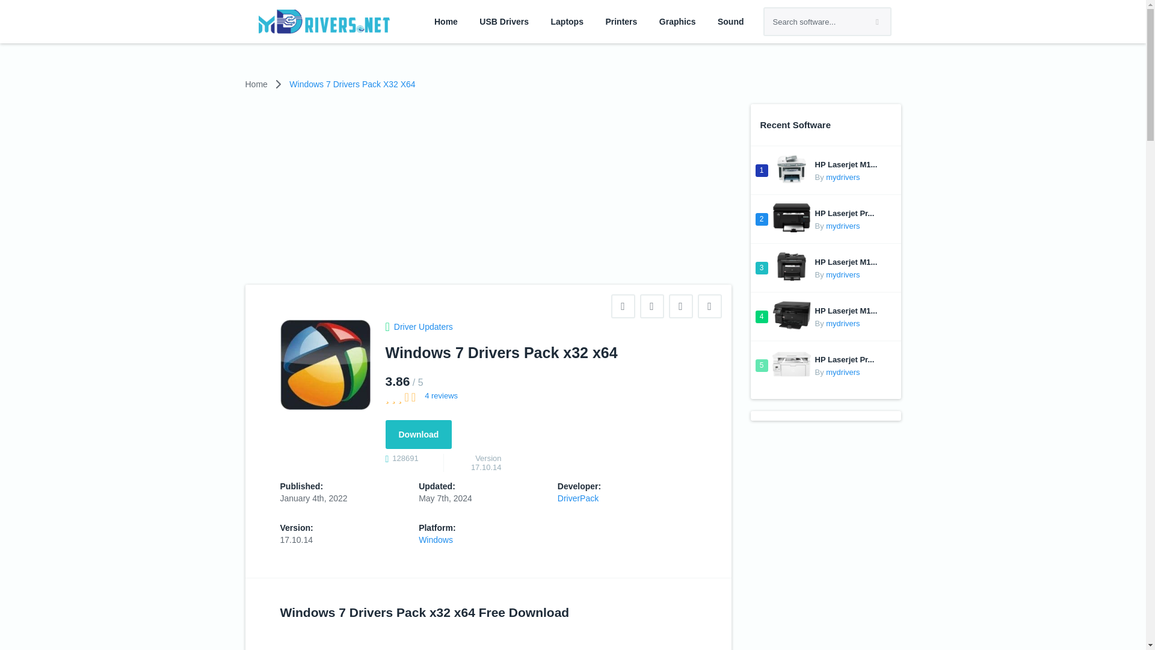 The image size is (1155, 650). What do you see at coordinates (567, 22) in the screenshot?
I see `Laptops` at bounding box center [567, 22].